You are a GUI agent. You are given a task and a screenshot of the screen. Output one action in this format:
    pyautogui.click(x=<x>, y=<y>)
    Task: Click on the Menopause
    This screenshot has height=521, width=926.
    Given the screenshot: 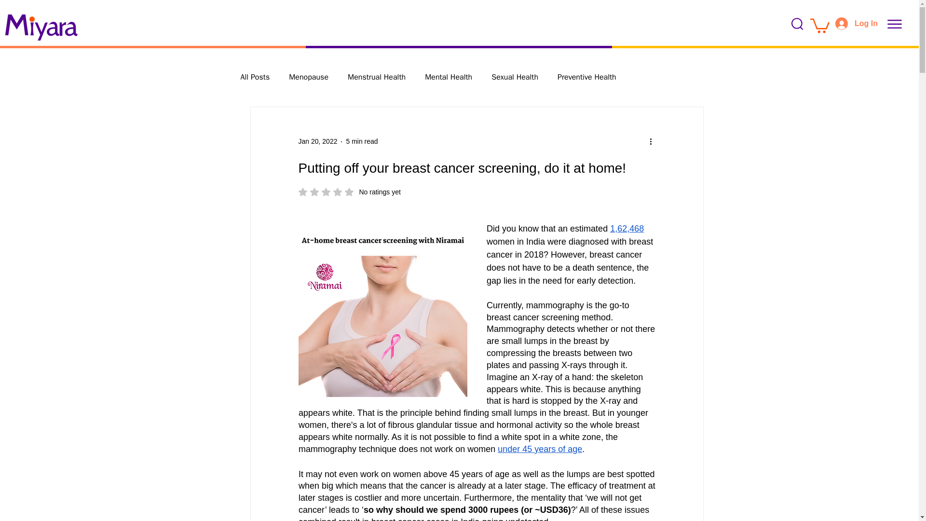 What is the action you would take?
    pyautogui.click(x=349, y=192)
    